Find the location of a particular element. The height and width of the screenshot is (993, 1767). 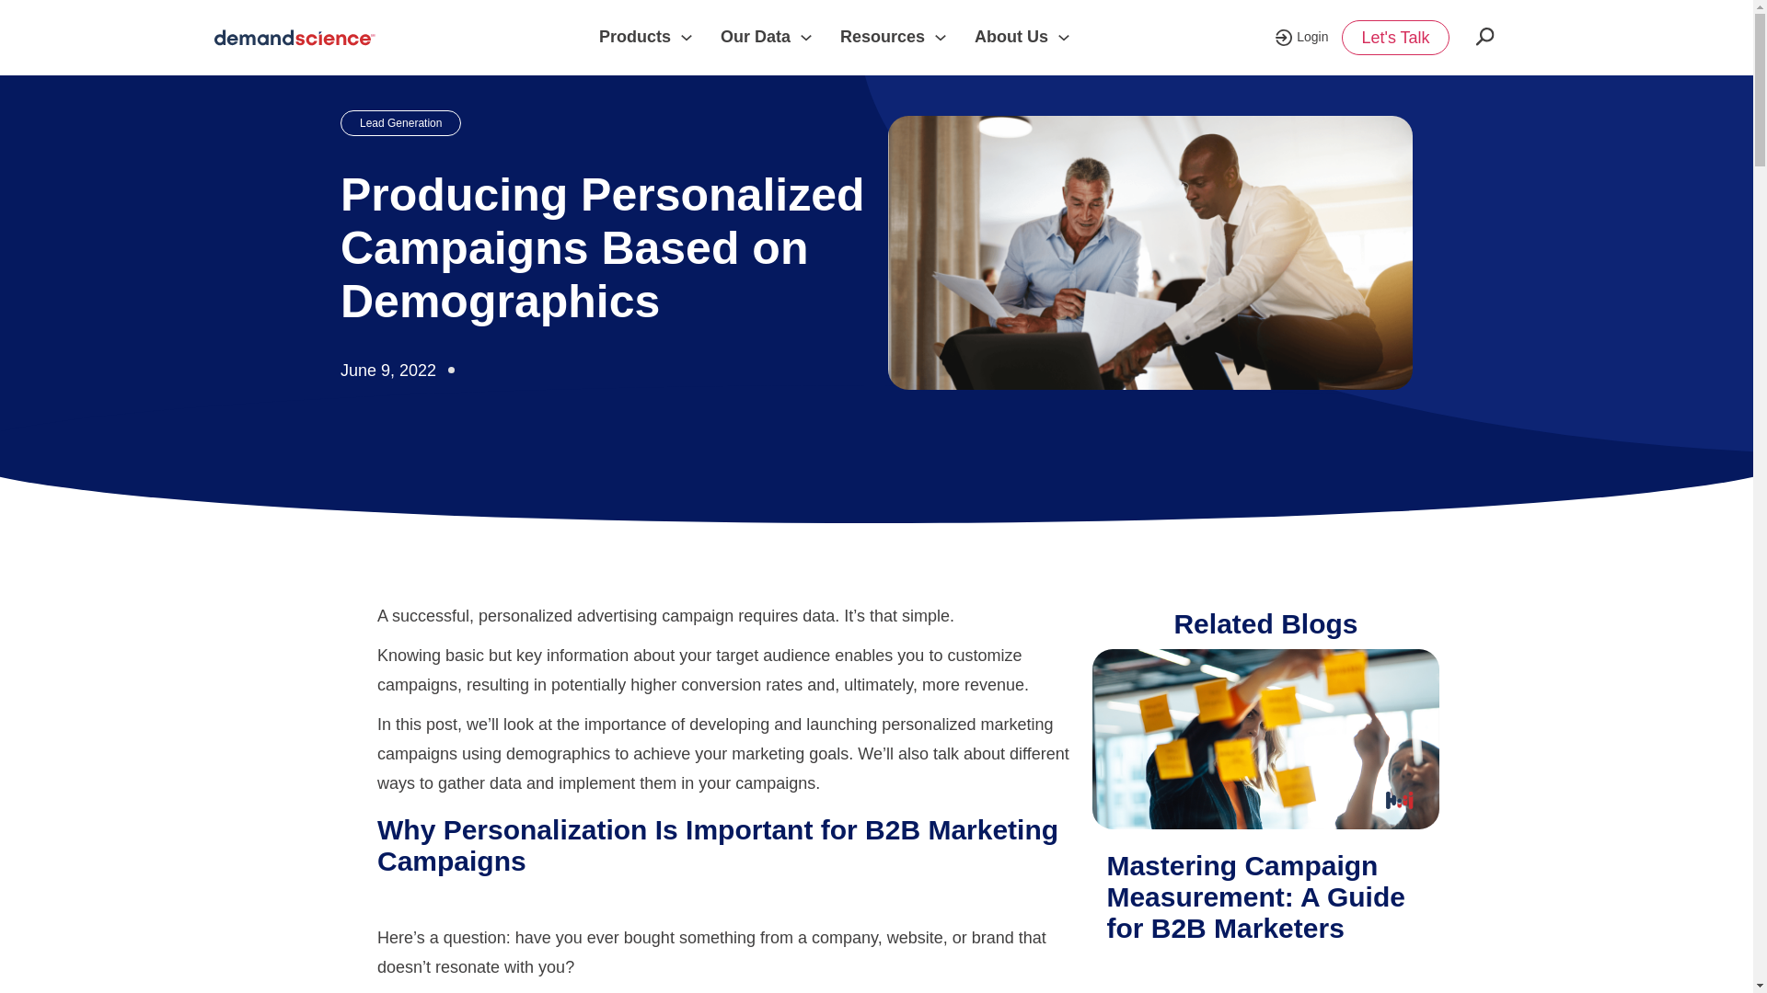

Mastering Campaign Measurement: A Guide for B2B Marketers is located at coordinates (1255, 896).